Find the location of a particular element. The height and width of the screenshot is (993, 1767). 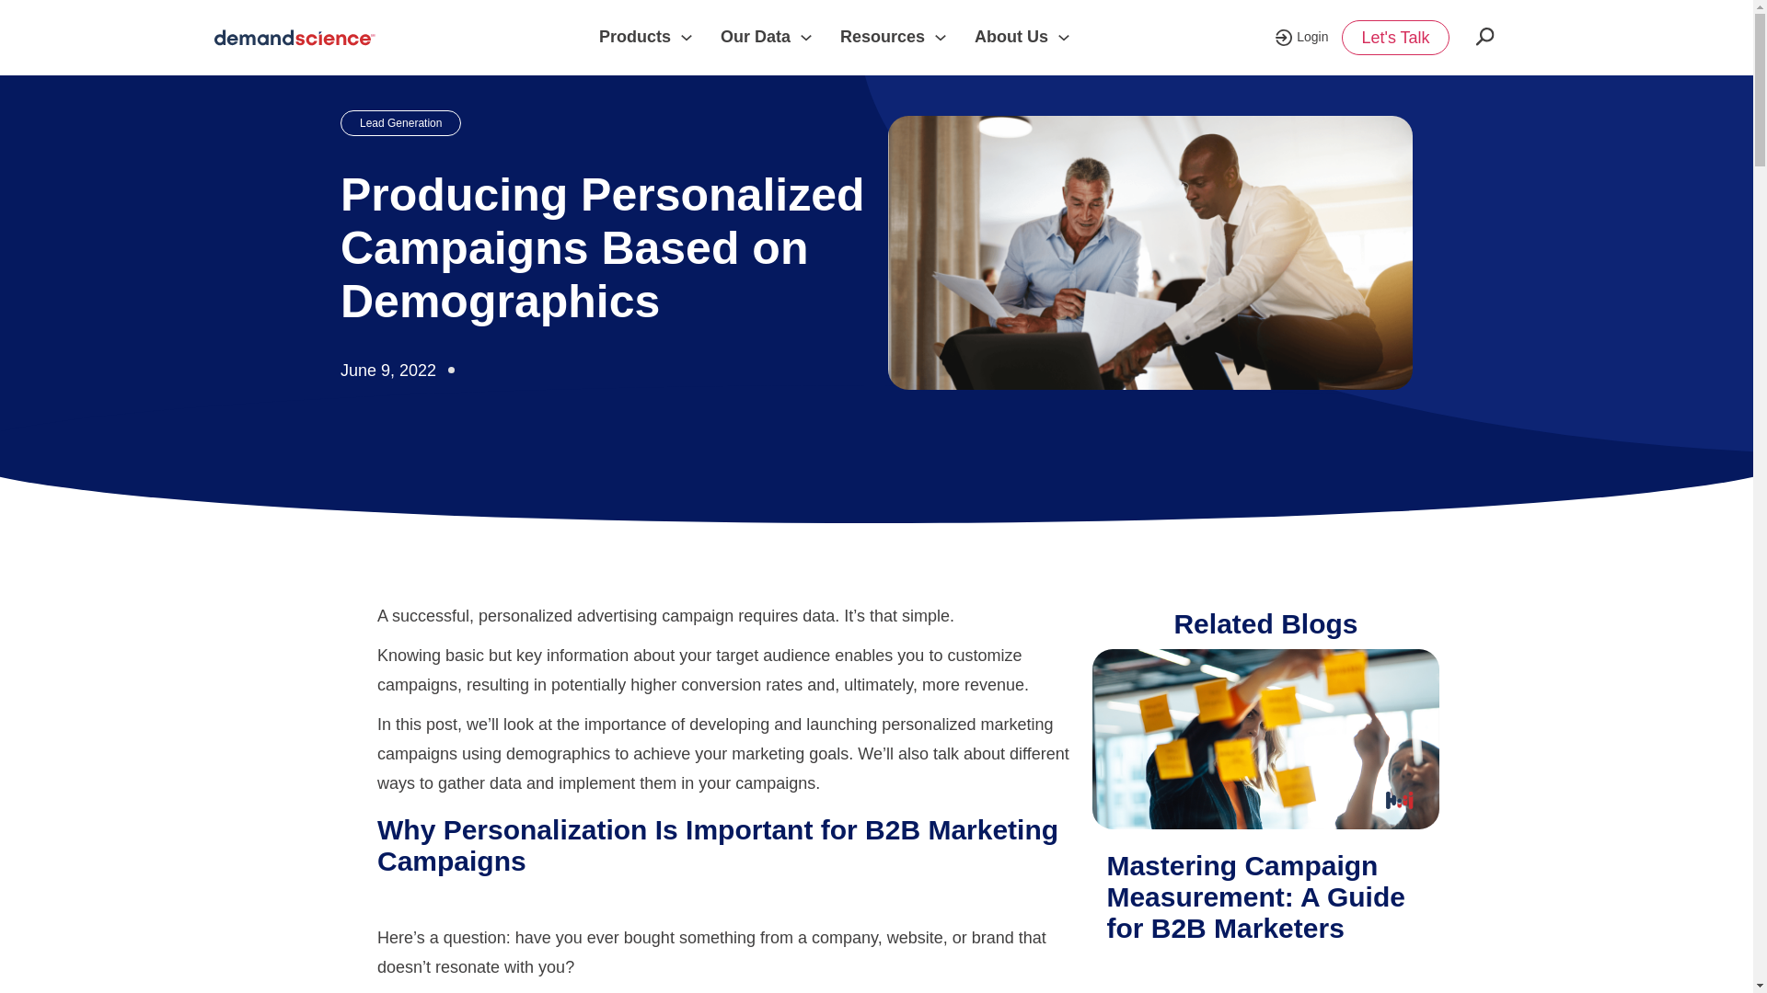

Mastering Campaign Measurement: A Guide for B2B Marketers is located at coordinates (1255, 896).